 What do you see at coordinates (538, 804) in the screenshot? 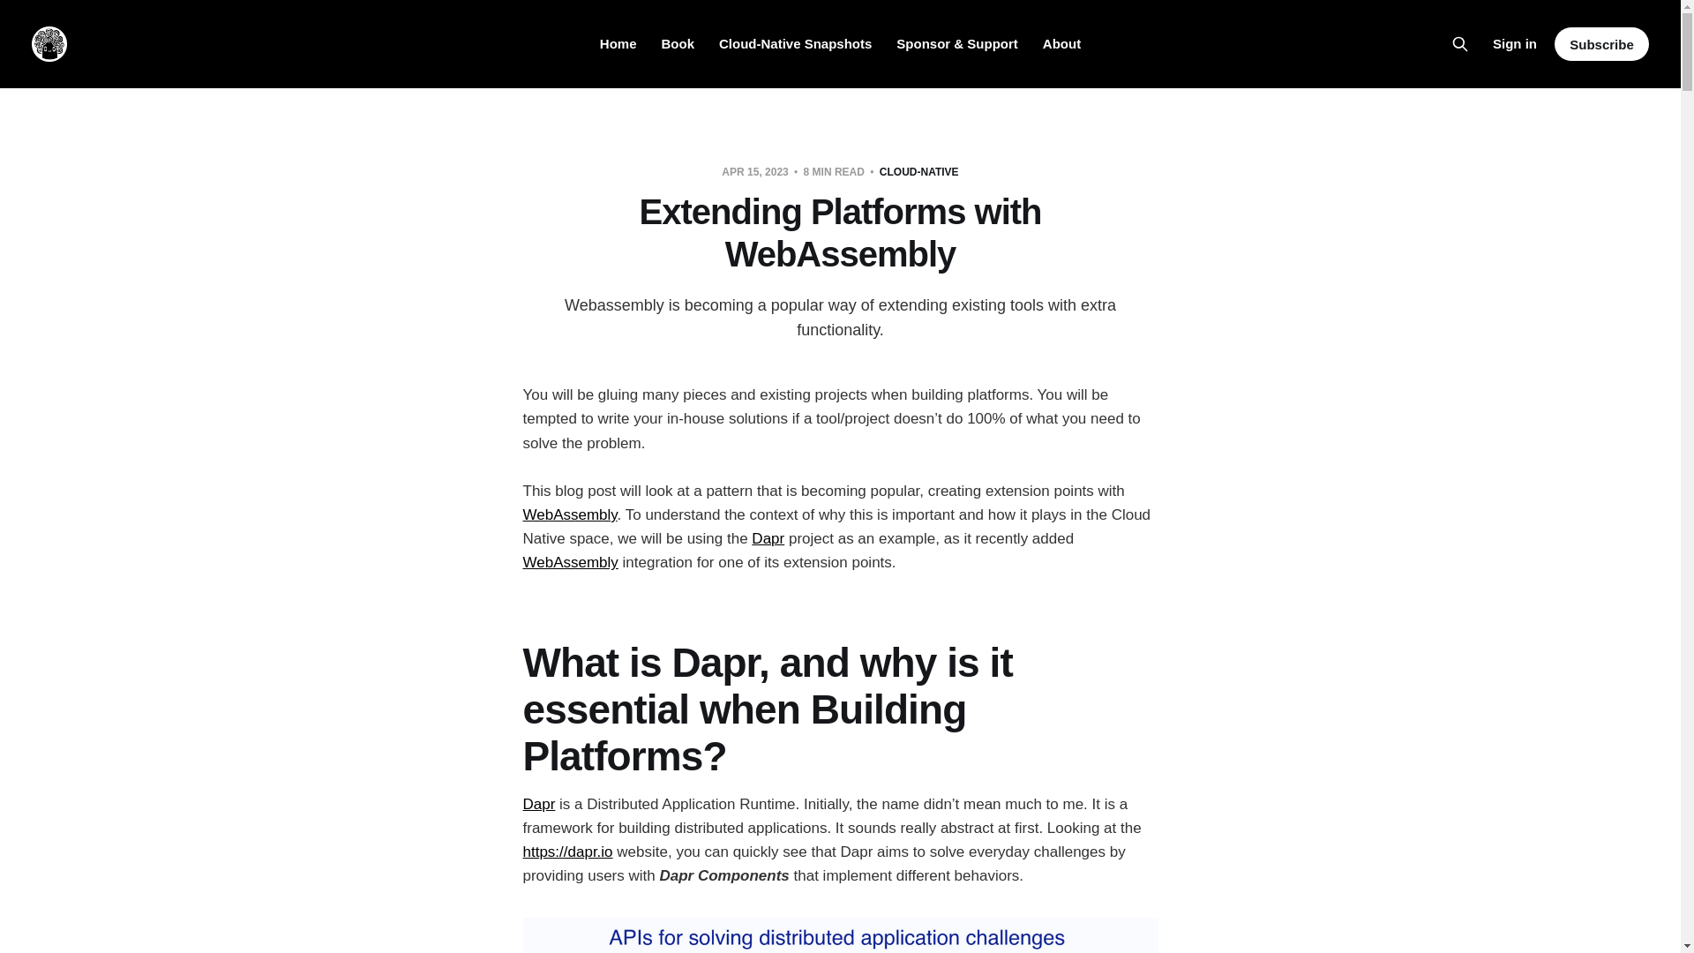
I see `Dapr` at bounding box center [538, 804].